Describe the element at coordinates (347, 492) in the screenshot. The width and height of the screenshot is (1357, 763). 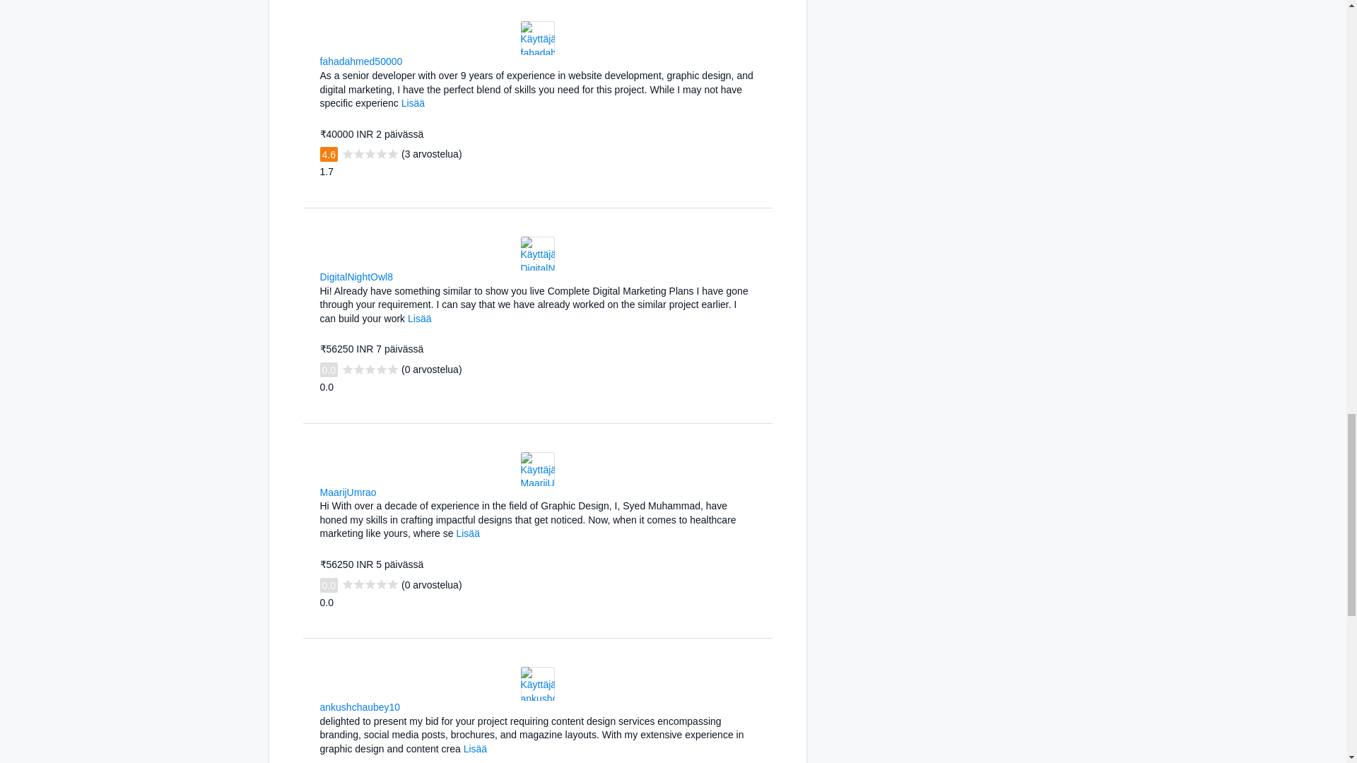
I see `MaarijUmrao` at that location.